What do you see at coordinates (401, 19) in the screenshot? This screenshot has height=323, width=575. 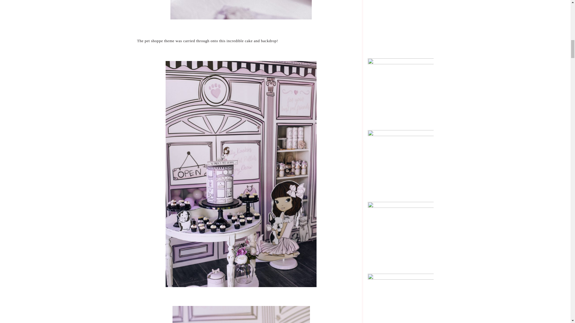 I see `Iklektik Ink` at bounding box center [401, 19].